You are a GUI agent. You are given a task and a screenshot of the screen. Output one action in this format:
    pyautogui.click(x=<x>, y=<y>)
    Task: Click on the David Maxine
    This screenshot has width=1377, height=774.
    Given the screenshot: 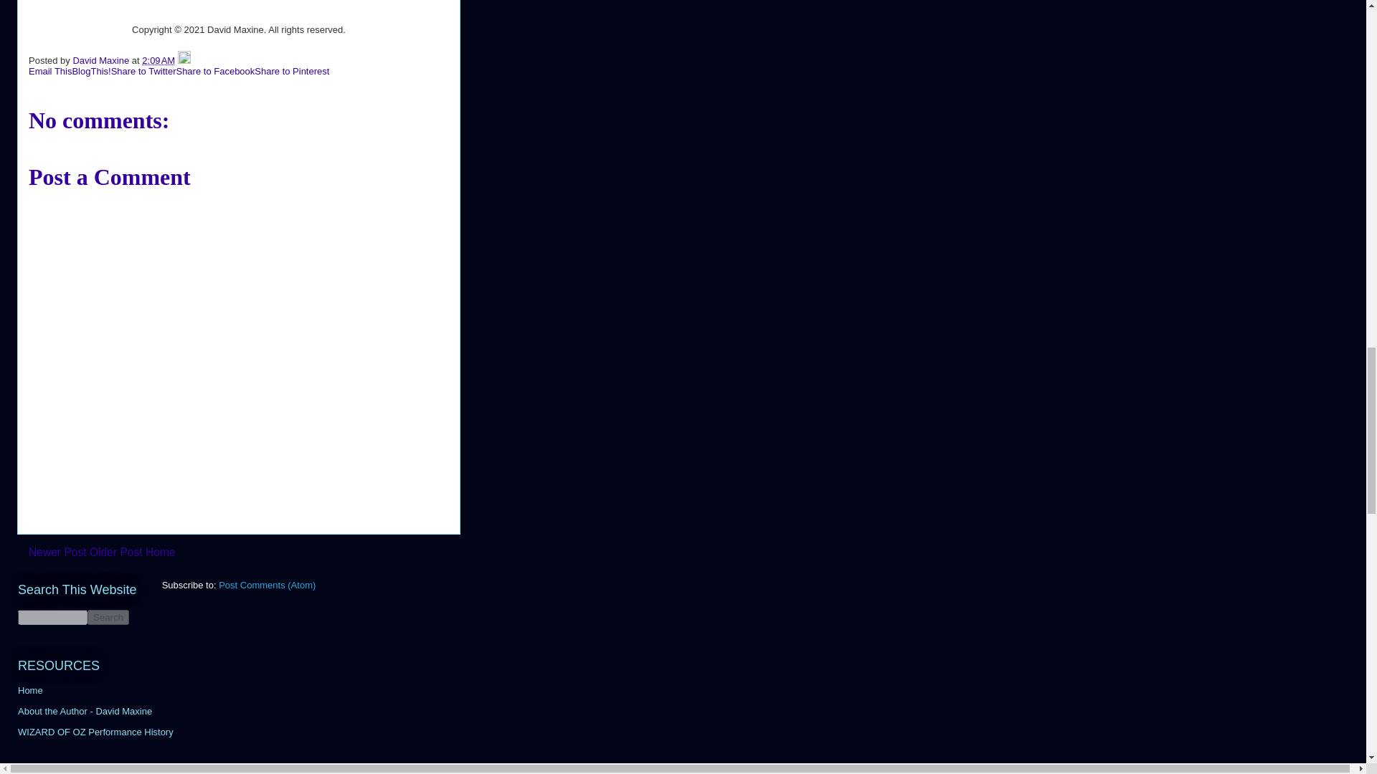 What is the action you would take?
    pyautogui.click(x=102, y=60)
    